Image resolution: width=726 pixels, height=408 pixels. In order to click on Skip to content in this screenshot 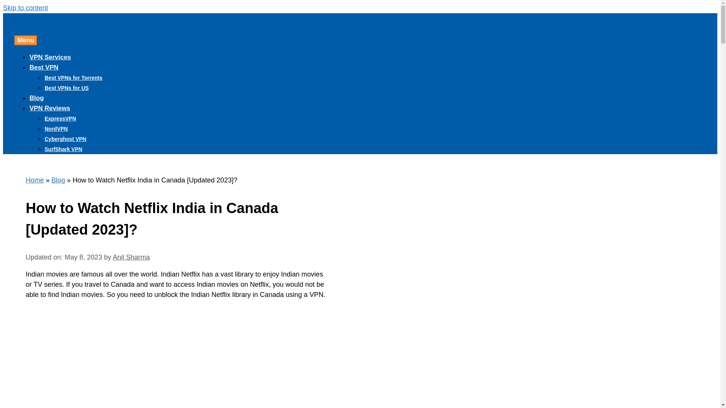, I will do `click(25, 8)`.